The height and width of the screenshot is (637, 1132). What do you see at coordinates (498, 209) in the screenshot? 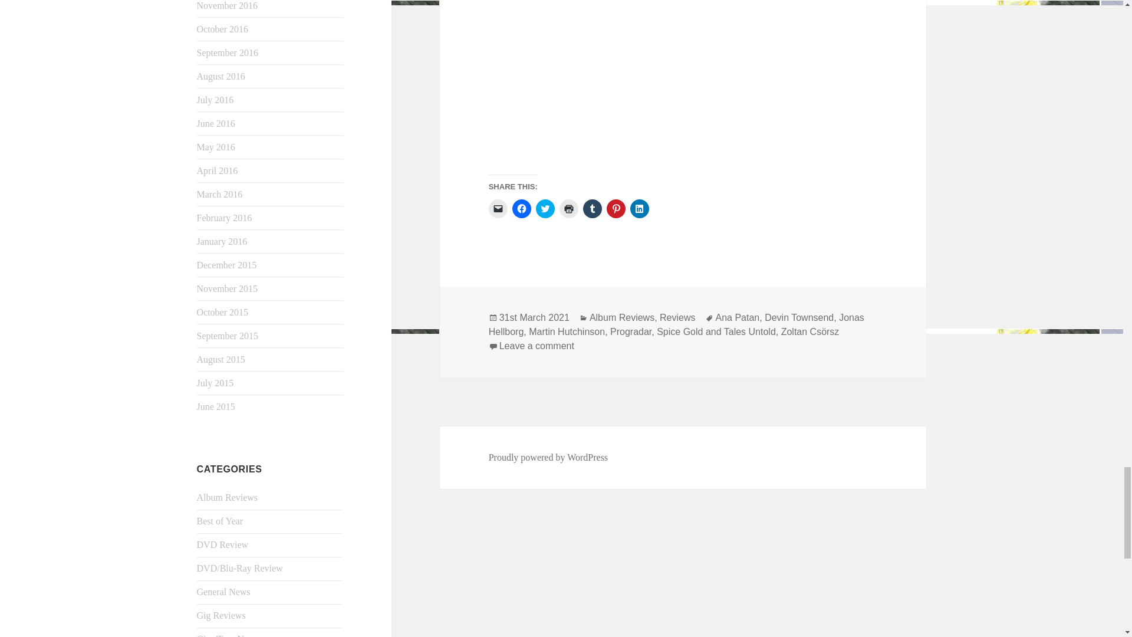
I see `Click to email a link to a friend` at bounding box center [498, 209].